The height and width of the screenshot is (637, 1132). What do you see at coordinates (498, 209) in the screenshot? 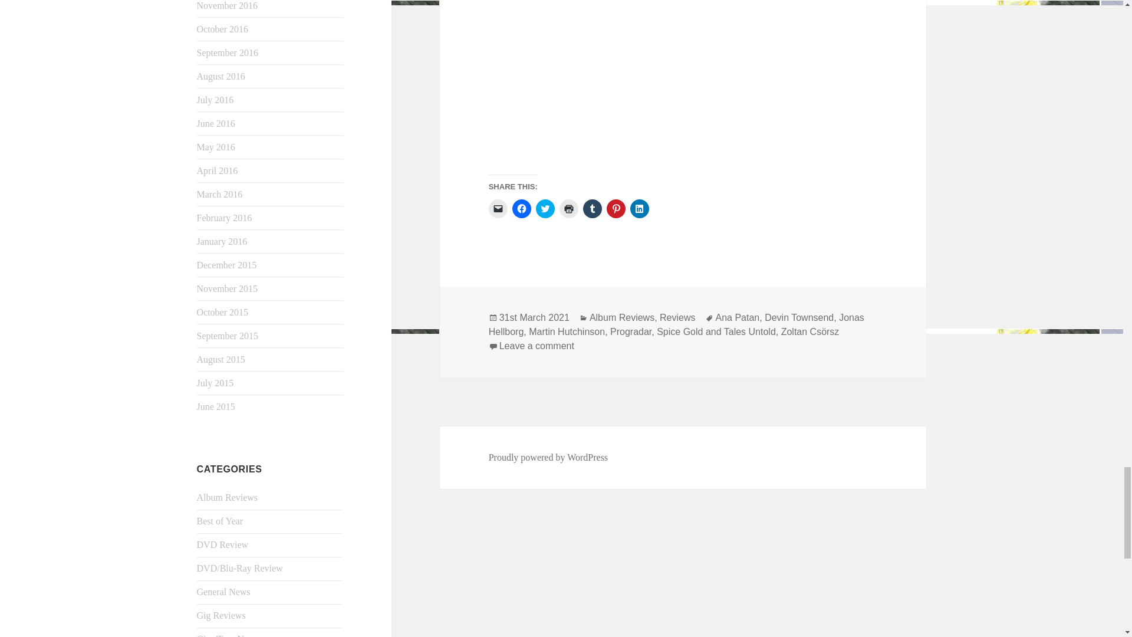
I see `Click to email a link to a friend` at bounding box center [498, 209].